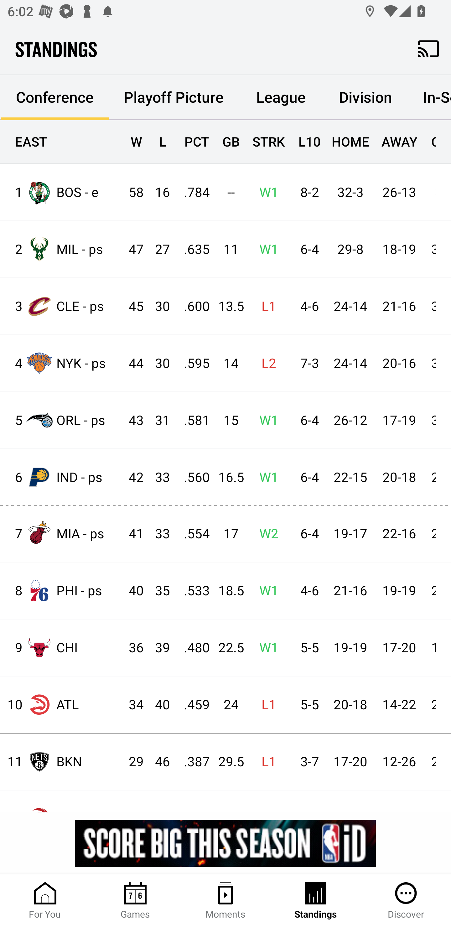 Image resolution: width=451 pixels, height=927 pixels. I want to click on 26-13, so click(399, 192).